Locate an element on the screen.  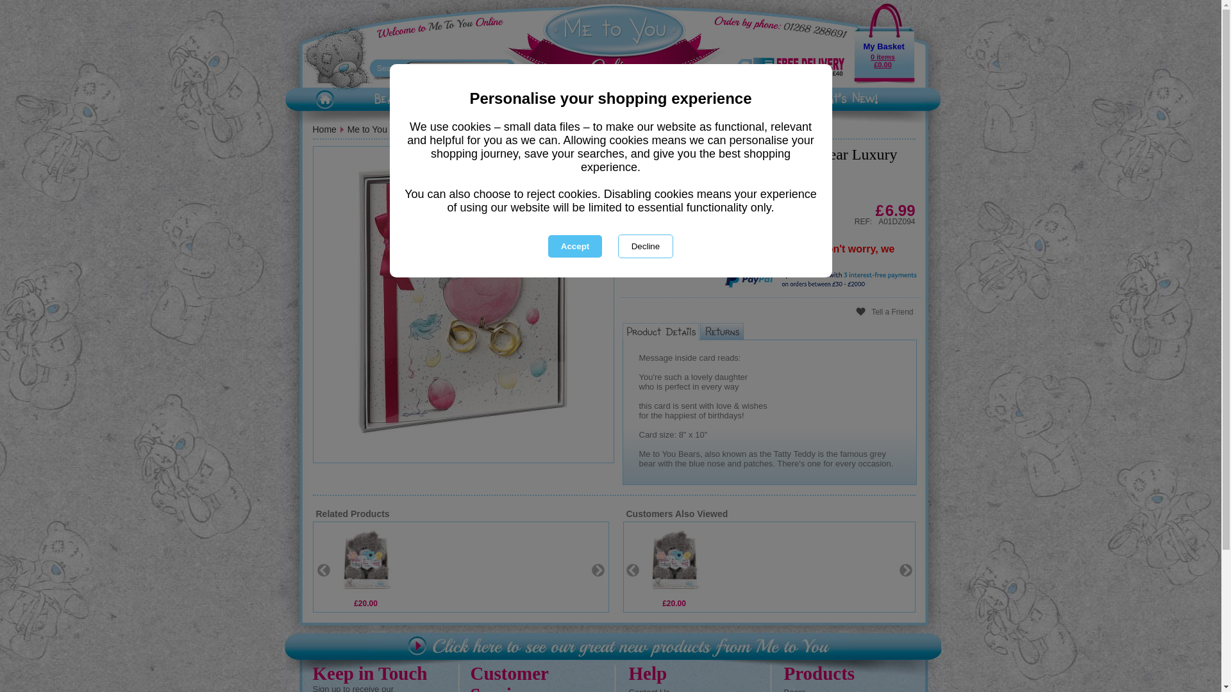
My Basket is located at coordinates (883, 46).